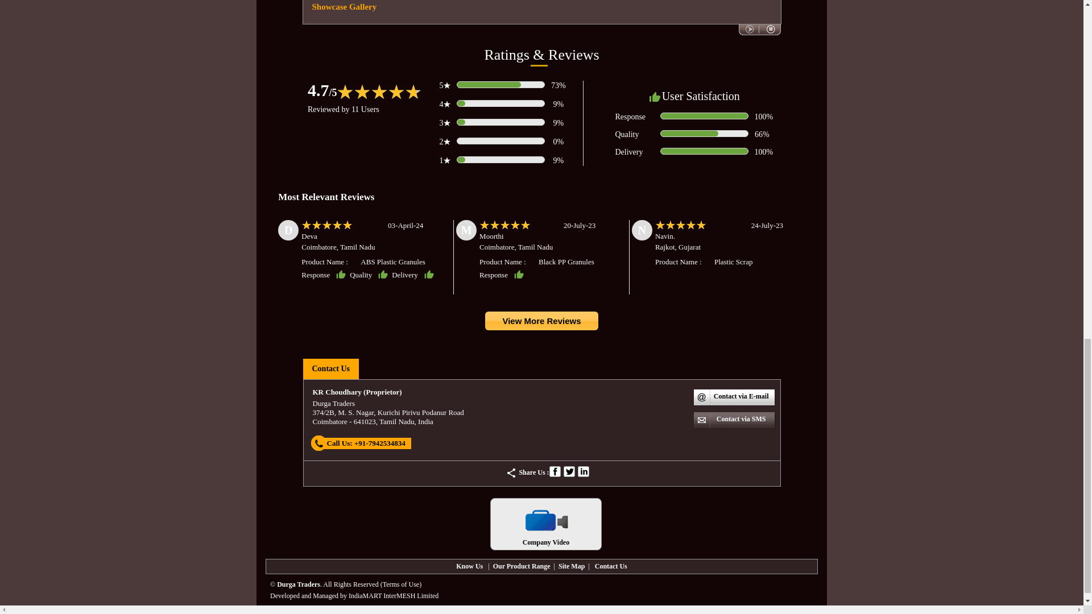 Image resolution: width=1092 pixels, height=614 pixels. What do you see at coordinates (394, 596) in the screenshot?
I see `IndiaMART InterMESH Limited` at bounding box center [394, 596].